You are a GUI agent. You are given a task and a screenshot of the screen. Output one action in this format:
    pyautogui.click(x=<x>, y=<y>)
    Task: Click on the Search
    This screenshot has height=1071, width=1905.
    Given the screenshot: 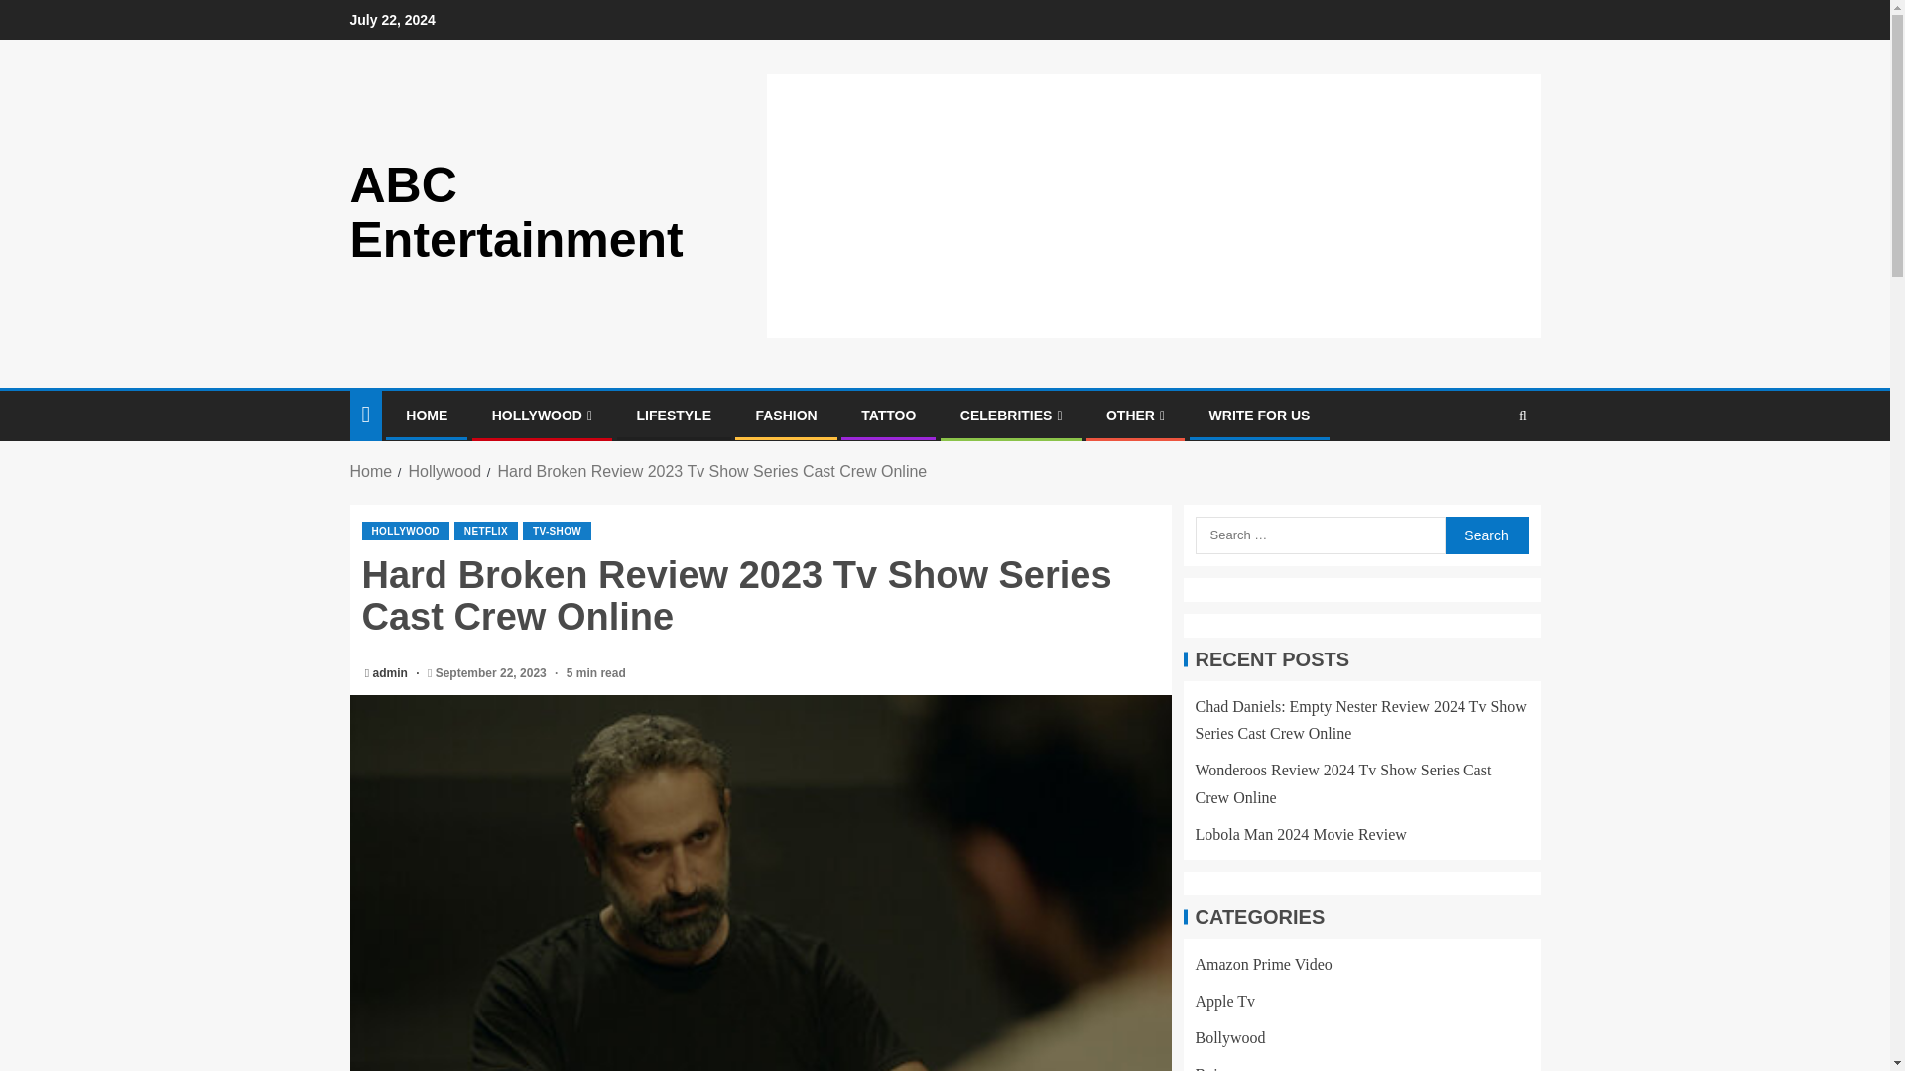 What is the action you would take?
    pyautogui.click(x=1485, y=535)
    